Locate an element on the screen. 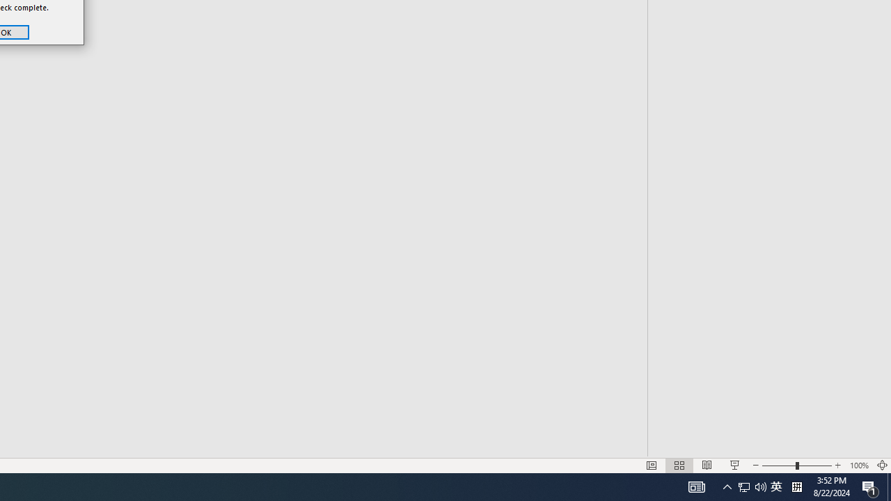 This screenshot has width=891, height=501. Notion is located at coordinates (232, 479).